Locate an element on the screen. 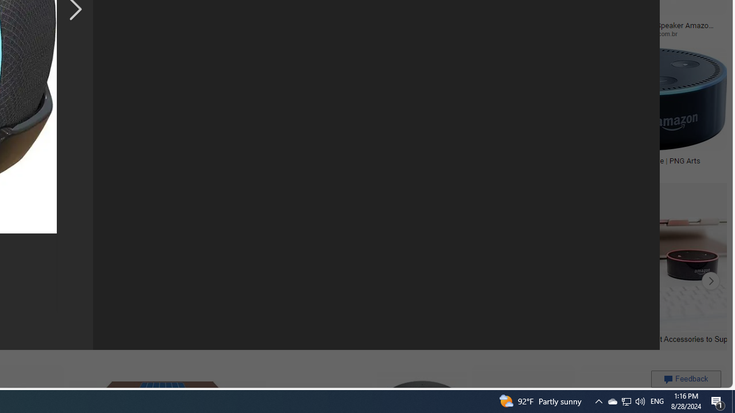 Image resolution: width=735 pixels, height=413 pixels. pngkey.com is located at coordinates (80, 33).